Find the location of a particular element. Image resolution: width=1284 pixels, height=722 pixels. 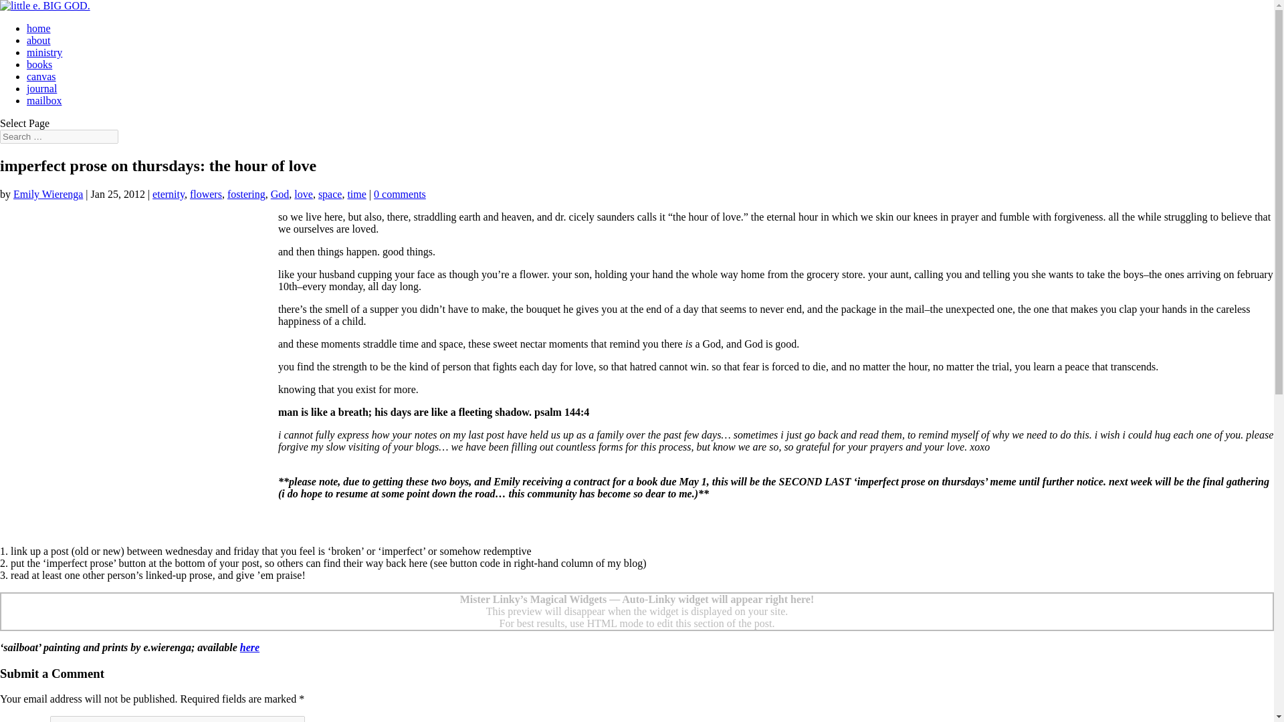

ministry is located at coordinates (44, 52).